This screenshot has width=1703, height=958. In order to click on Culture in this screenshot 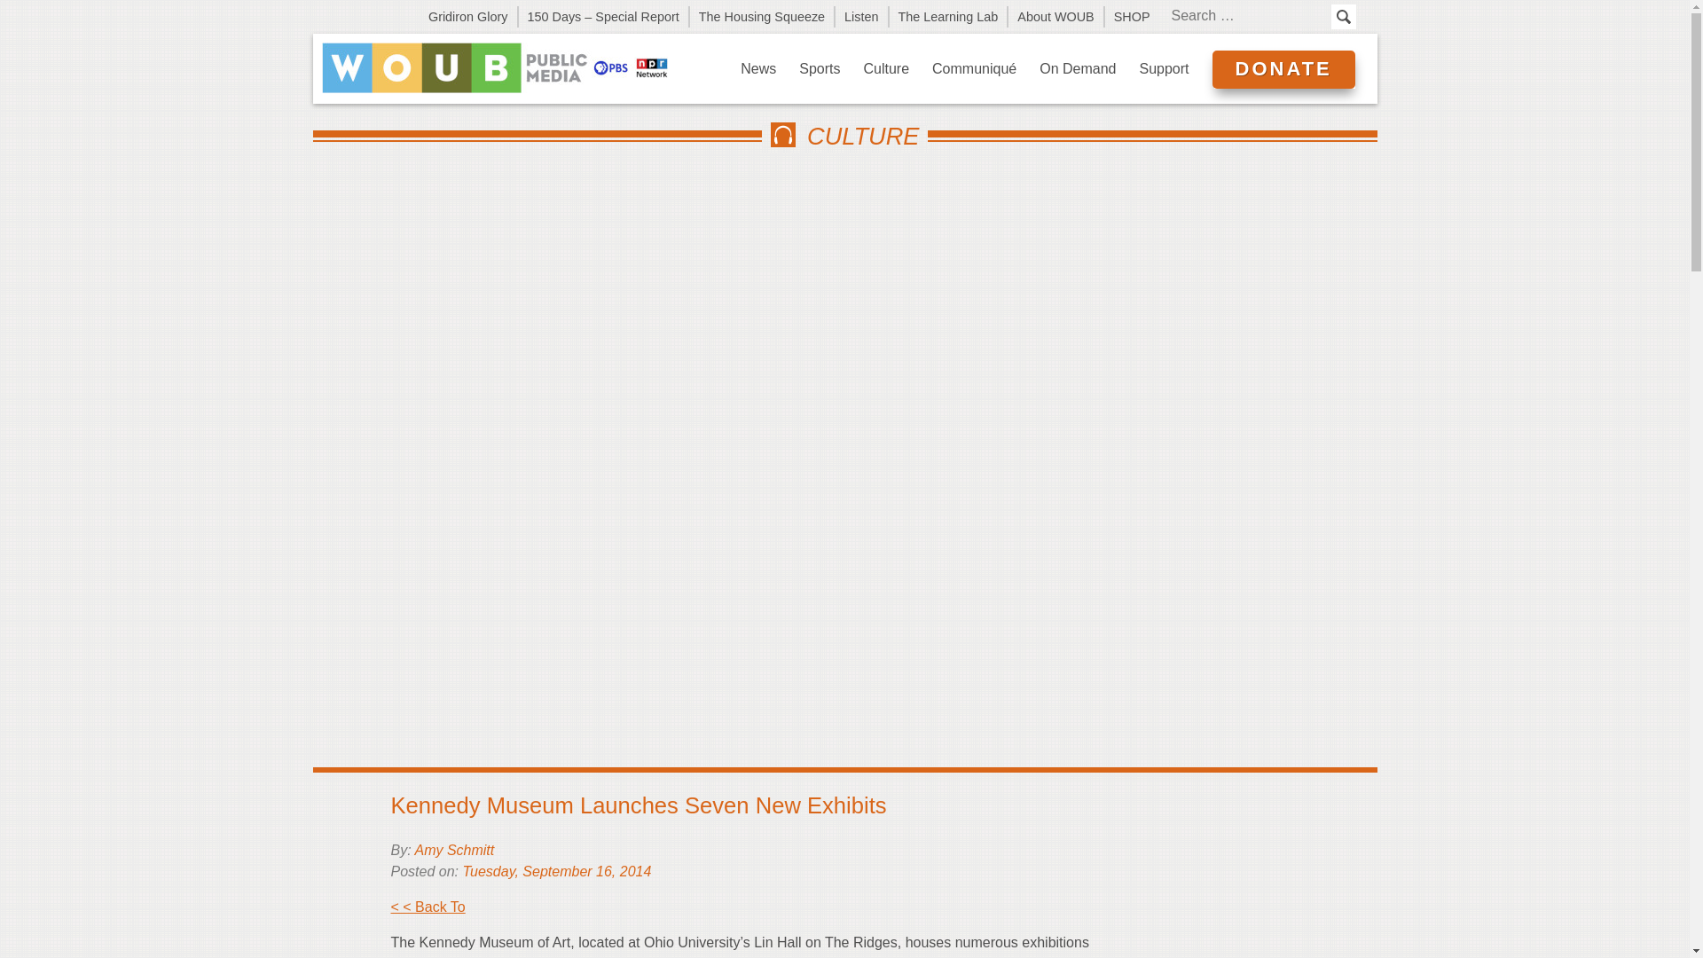, I will do `click(886, 67)`.